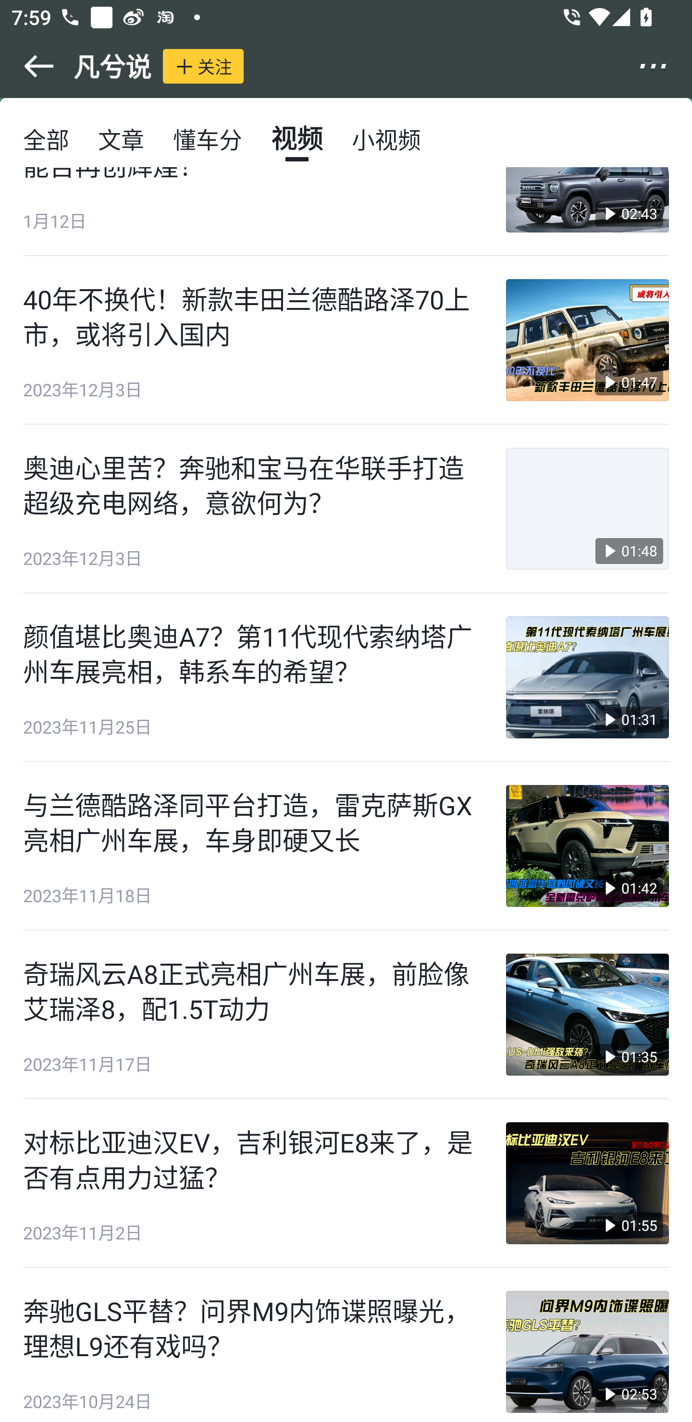 The width and height of the screenshot is (692, 1422). What do you see at coordinates (346, 1015) in the screenshot?
I see `奇瑞风云A8正式亮相广州车展，前脸像艾瑞泽8，配1.5T动力 2023年11月17日  01:35` at bounding box center [346, 1015].